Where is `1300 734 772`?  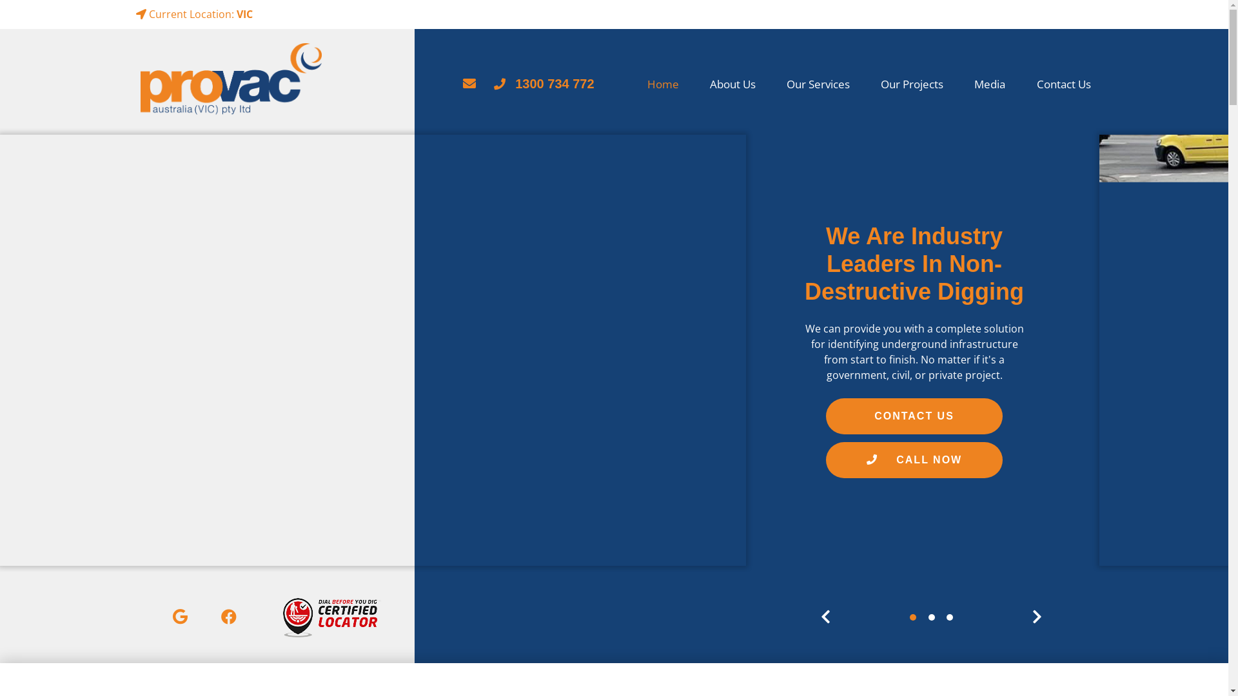
1300 734 772 is located at coordinates (544, 84).